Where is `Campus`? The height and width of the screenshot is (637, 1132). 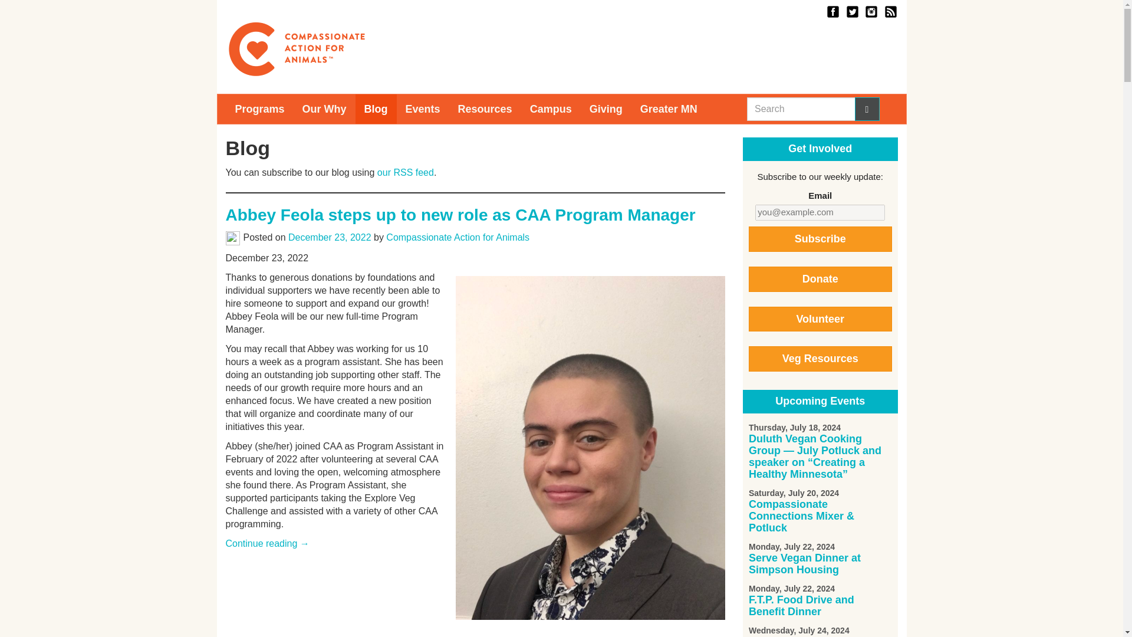
Campus is located at coordinates (551, 109).